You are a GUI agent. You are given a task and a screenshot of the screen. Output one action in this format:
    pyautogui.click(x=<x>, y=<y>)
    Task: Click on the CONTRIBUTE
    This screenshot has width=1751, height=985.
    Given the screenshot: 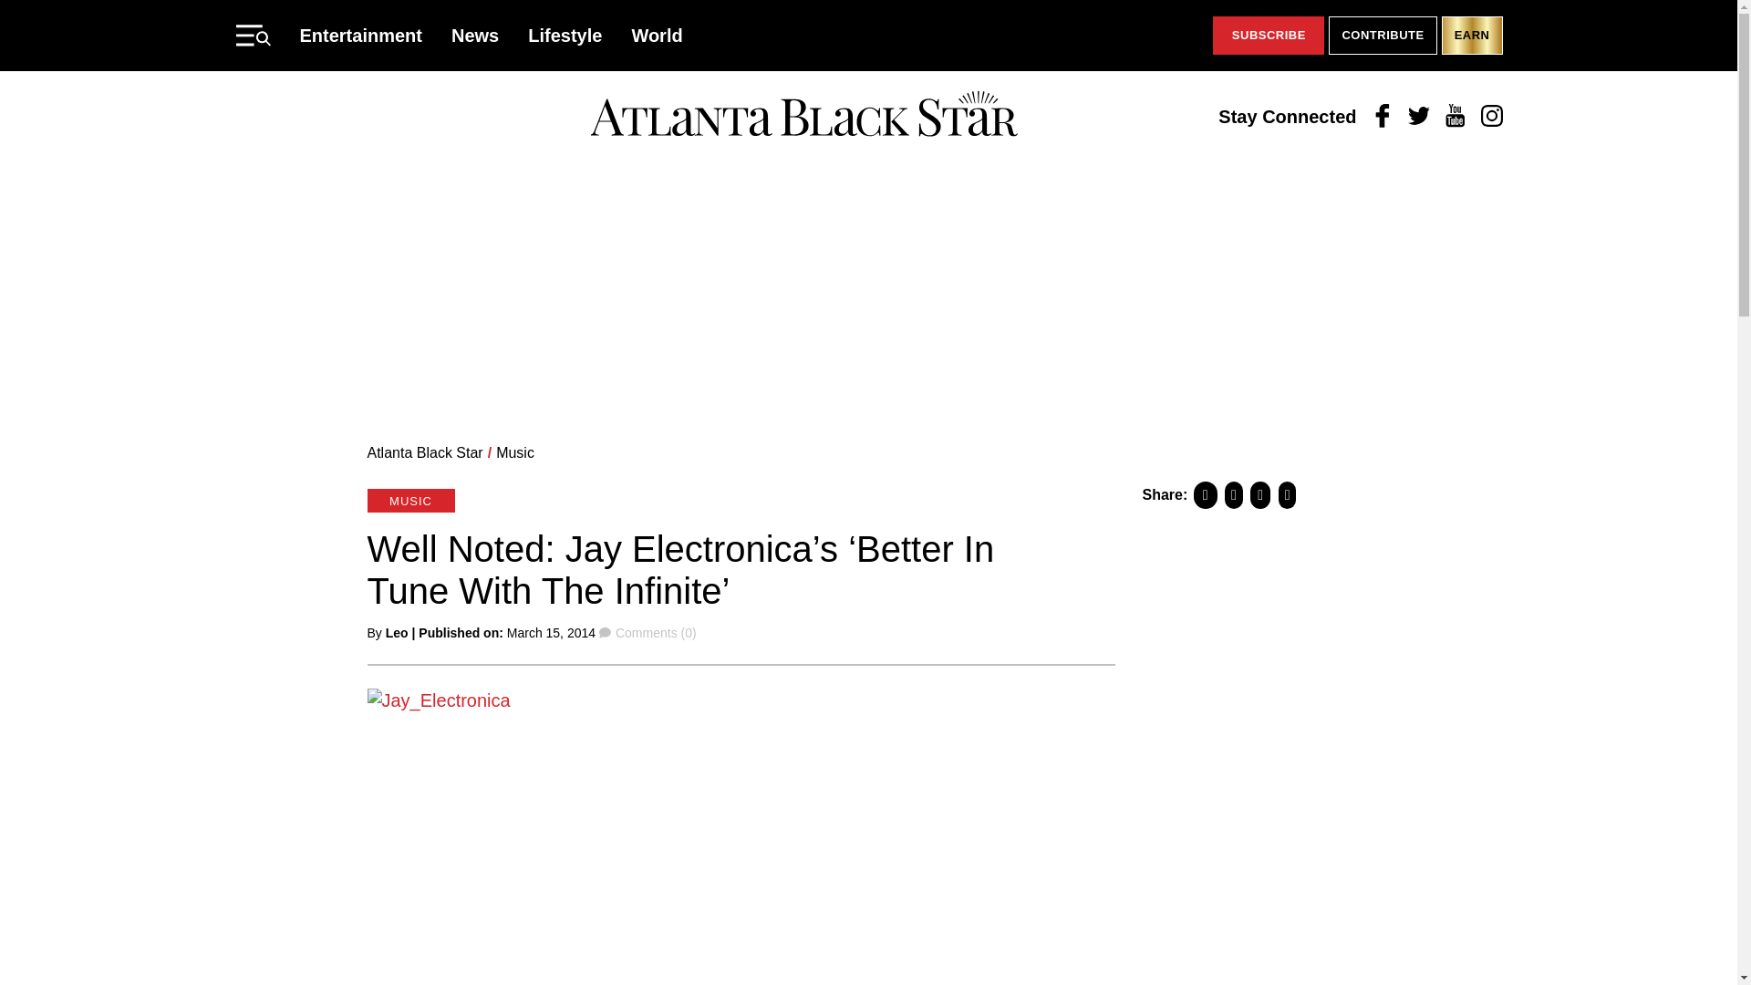 What is the action you would take?
    pyautogui.click(x=1383, y=36)
    